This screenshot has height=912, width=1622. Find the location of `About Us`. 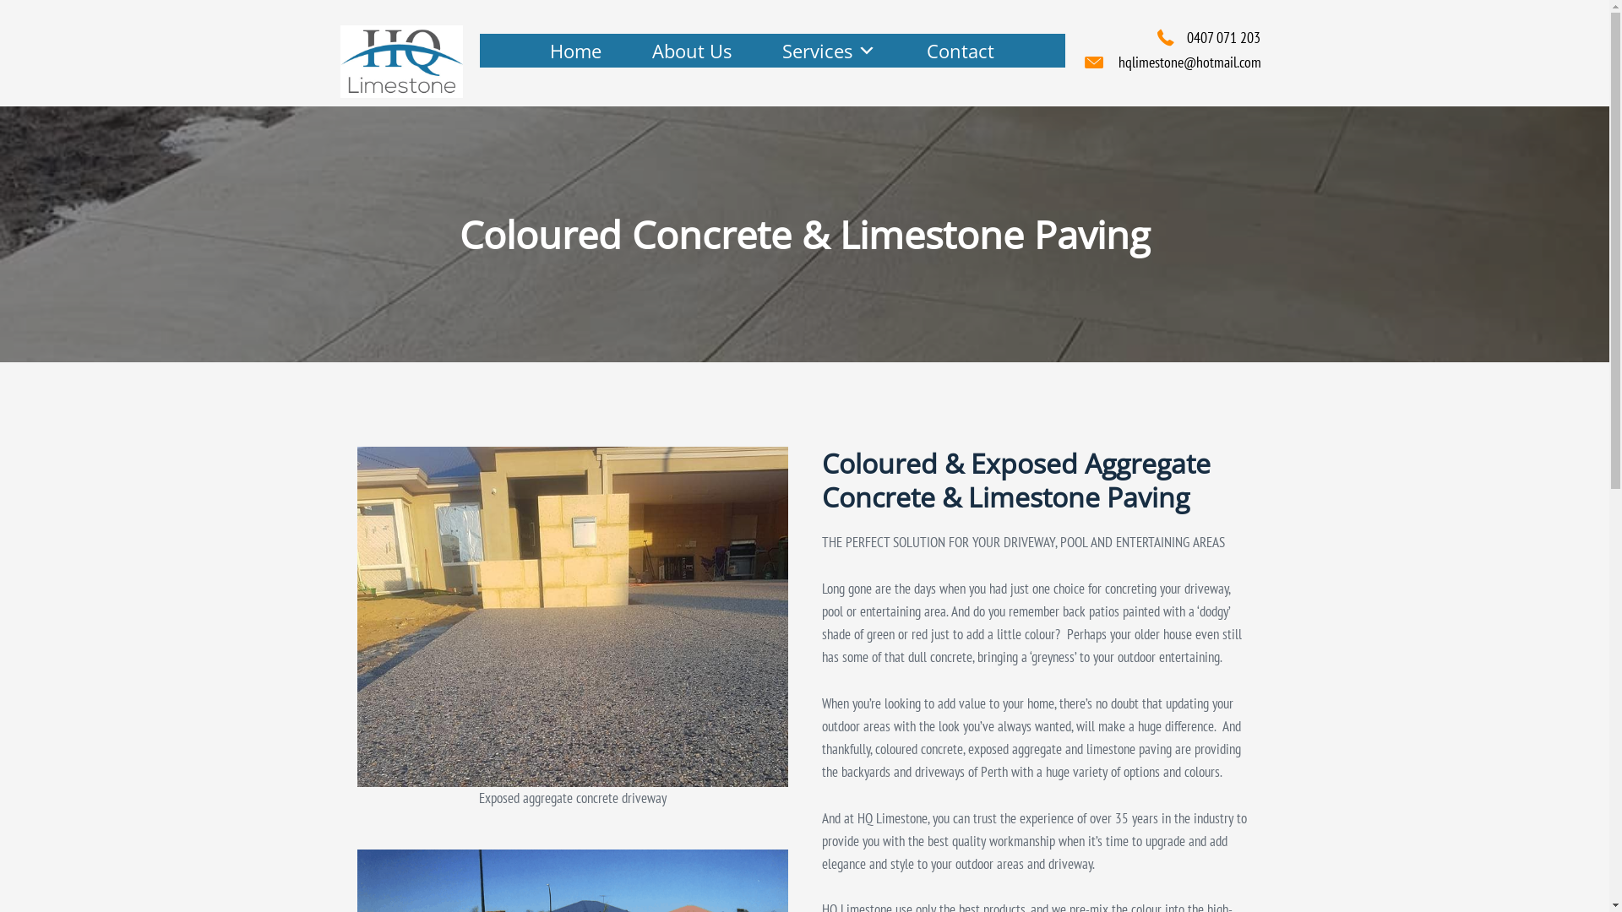

About Us is located at coordinates (692, 51).